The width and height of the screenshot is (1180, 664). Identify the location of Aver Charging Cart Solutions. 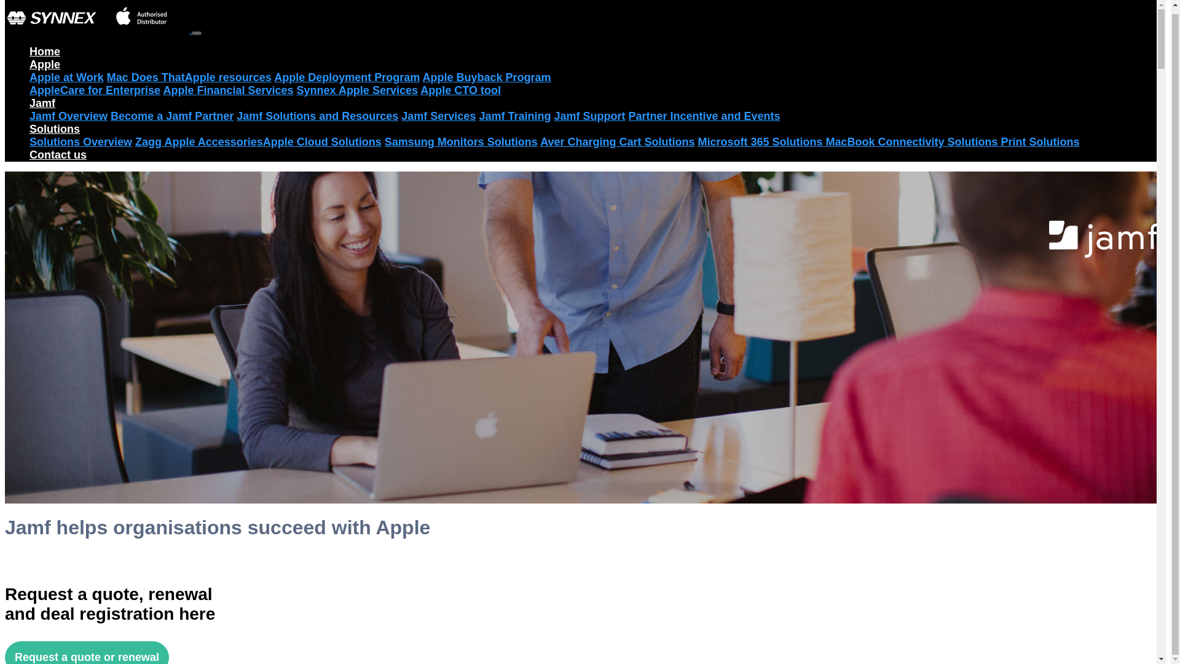
(617, 141).